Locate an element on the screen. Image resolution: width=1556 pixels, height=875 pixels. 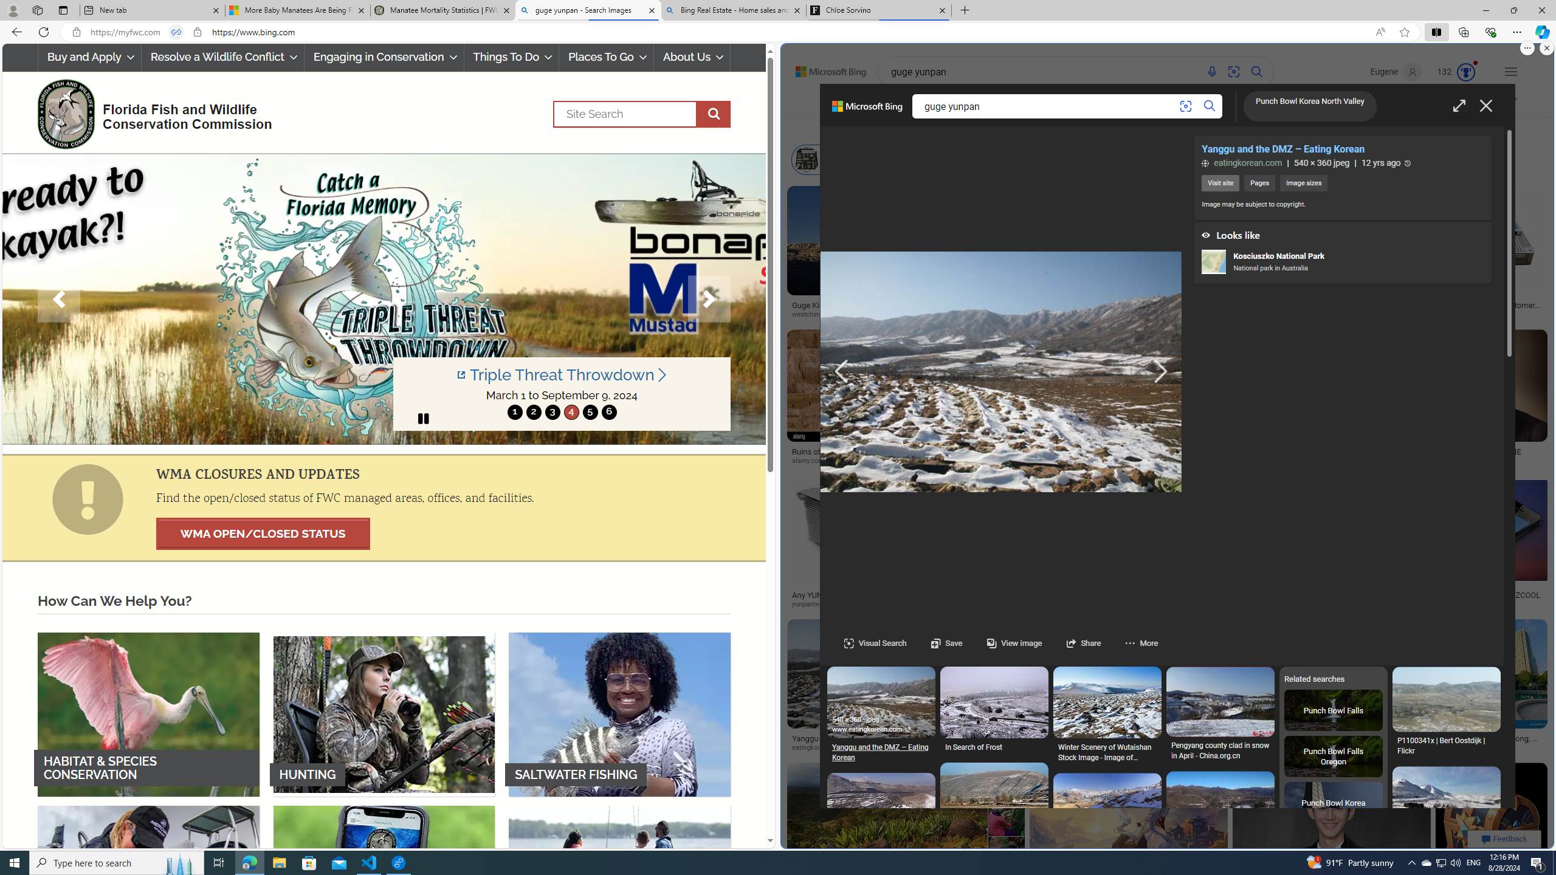
In Search of Frost is located at coordinates (994, 749).